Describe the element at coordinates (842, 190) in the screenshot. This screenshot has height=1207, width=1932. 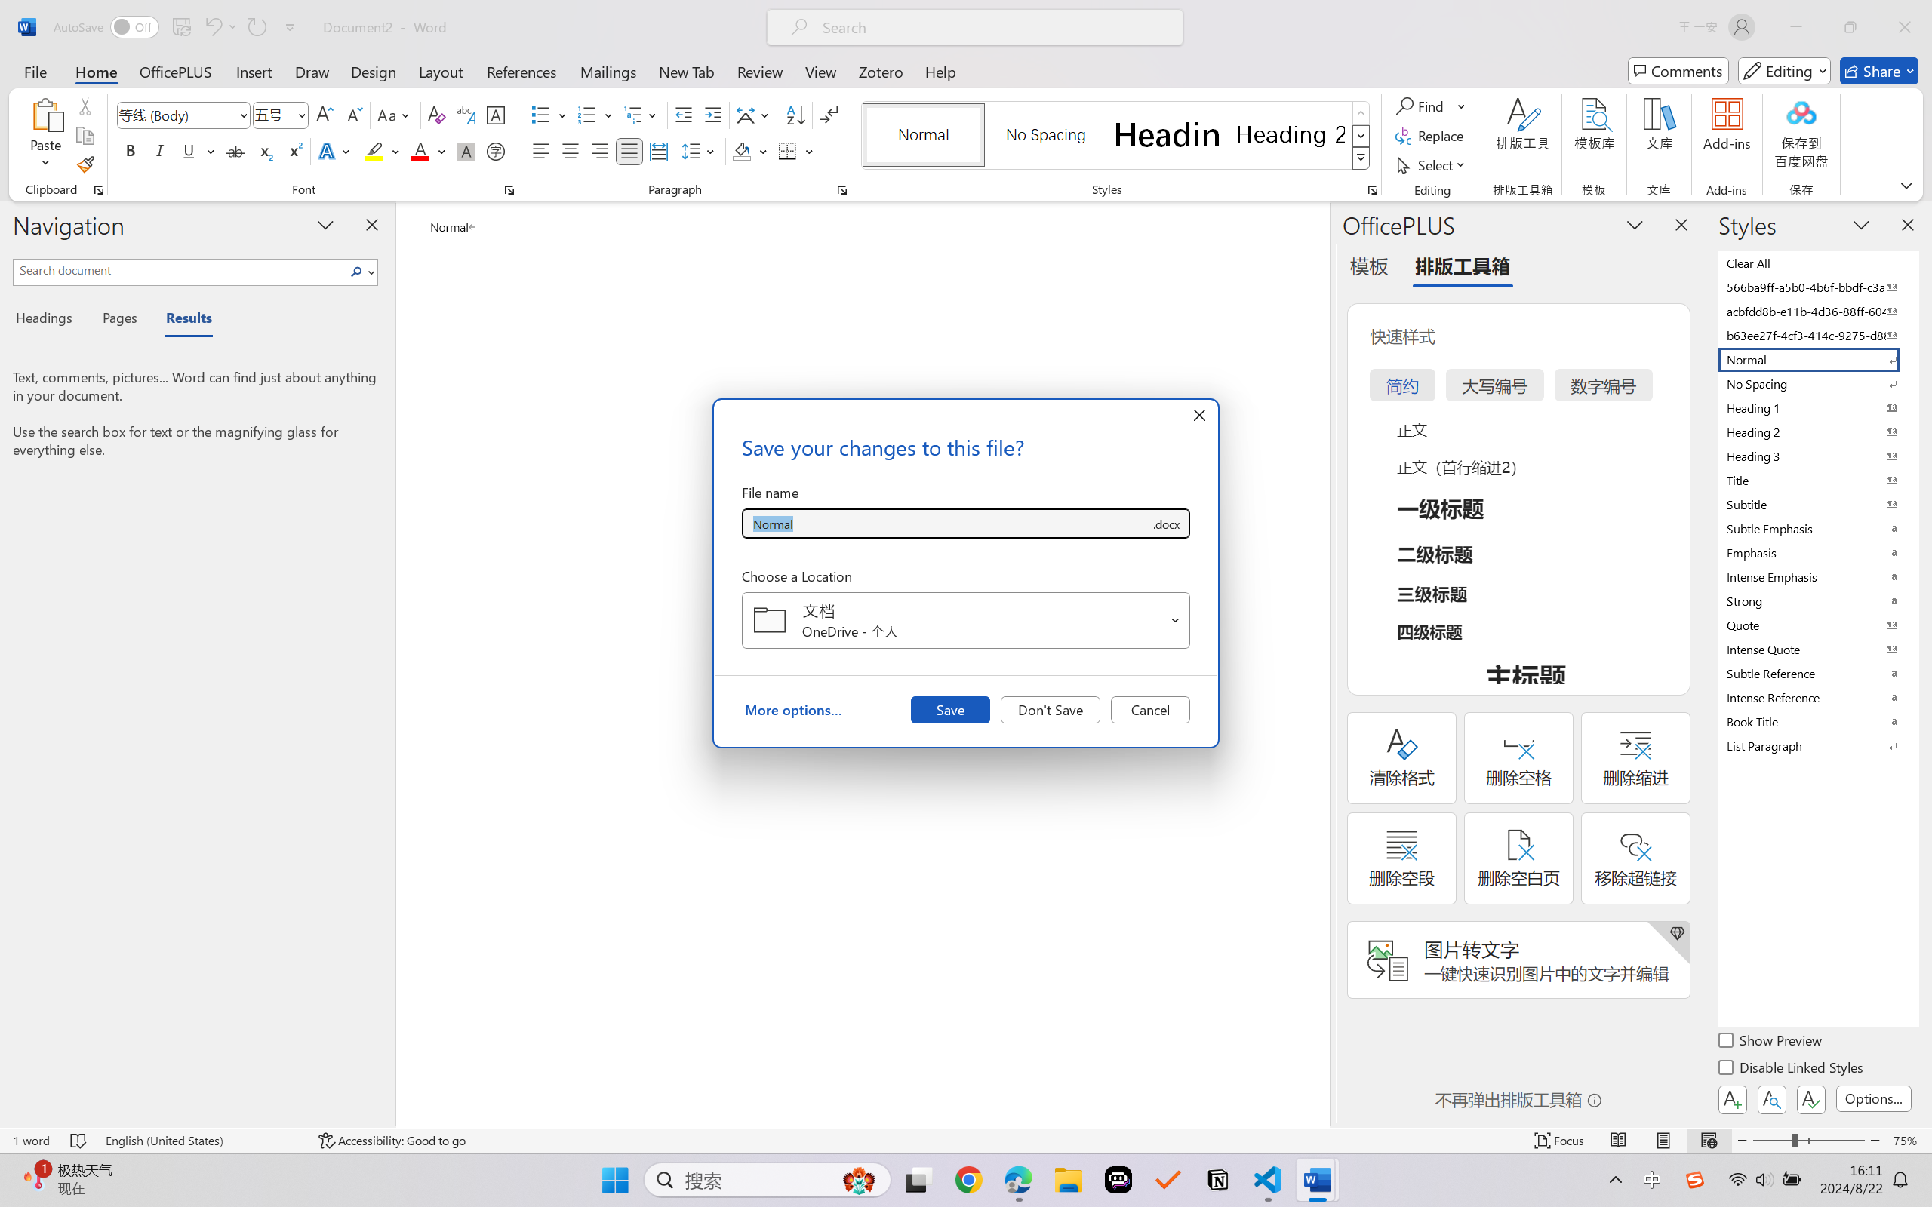
I see `Paragraph...` at that location.